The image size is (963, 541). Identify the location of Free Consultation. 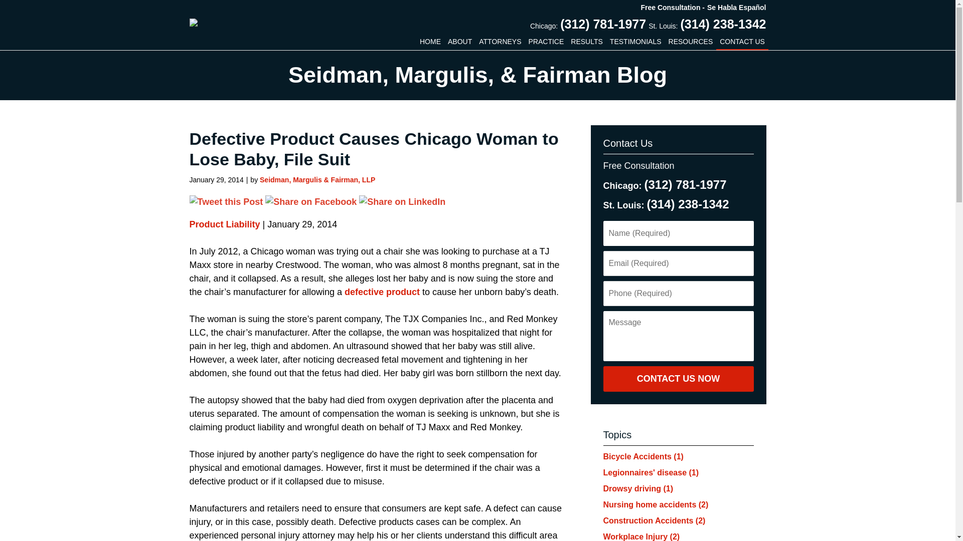
(673, 7).